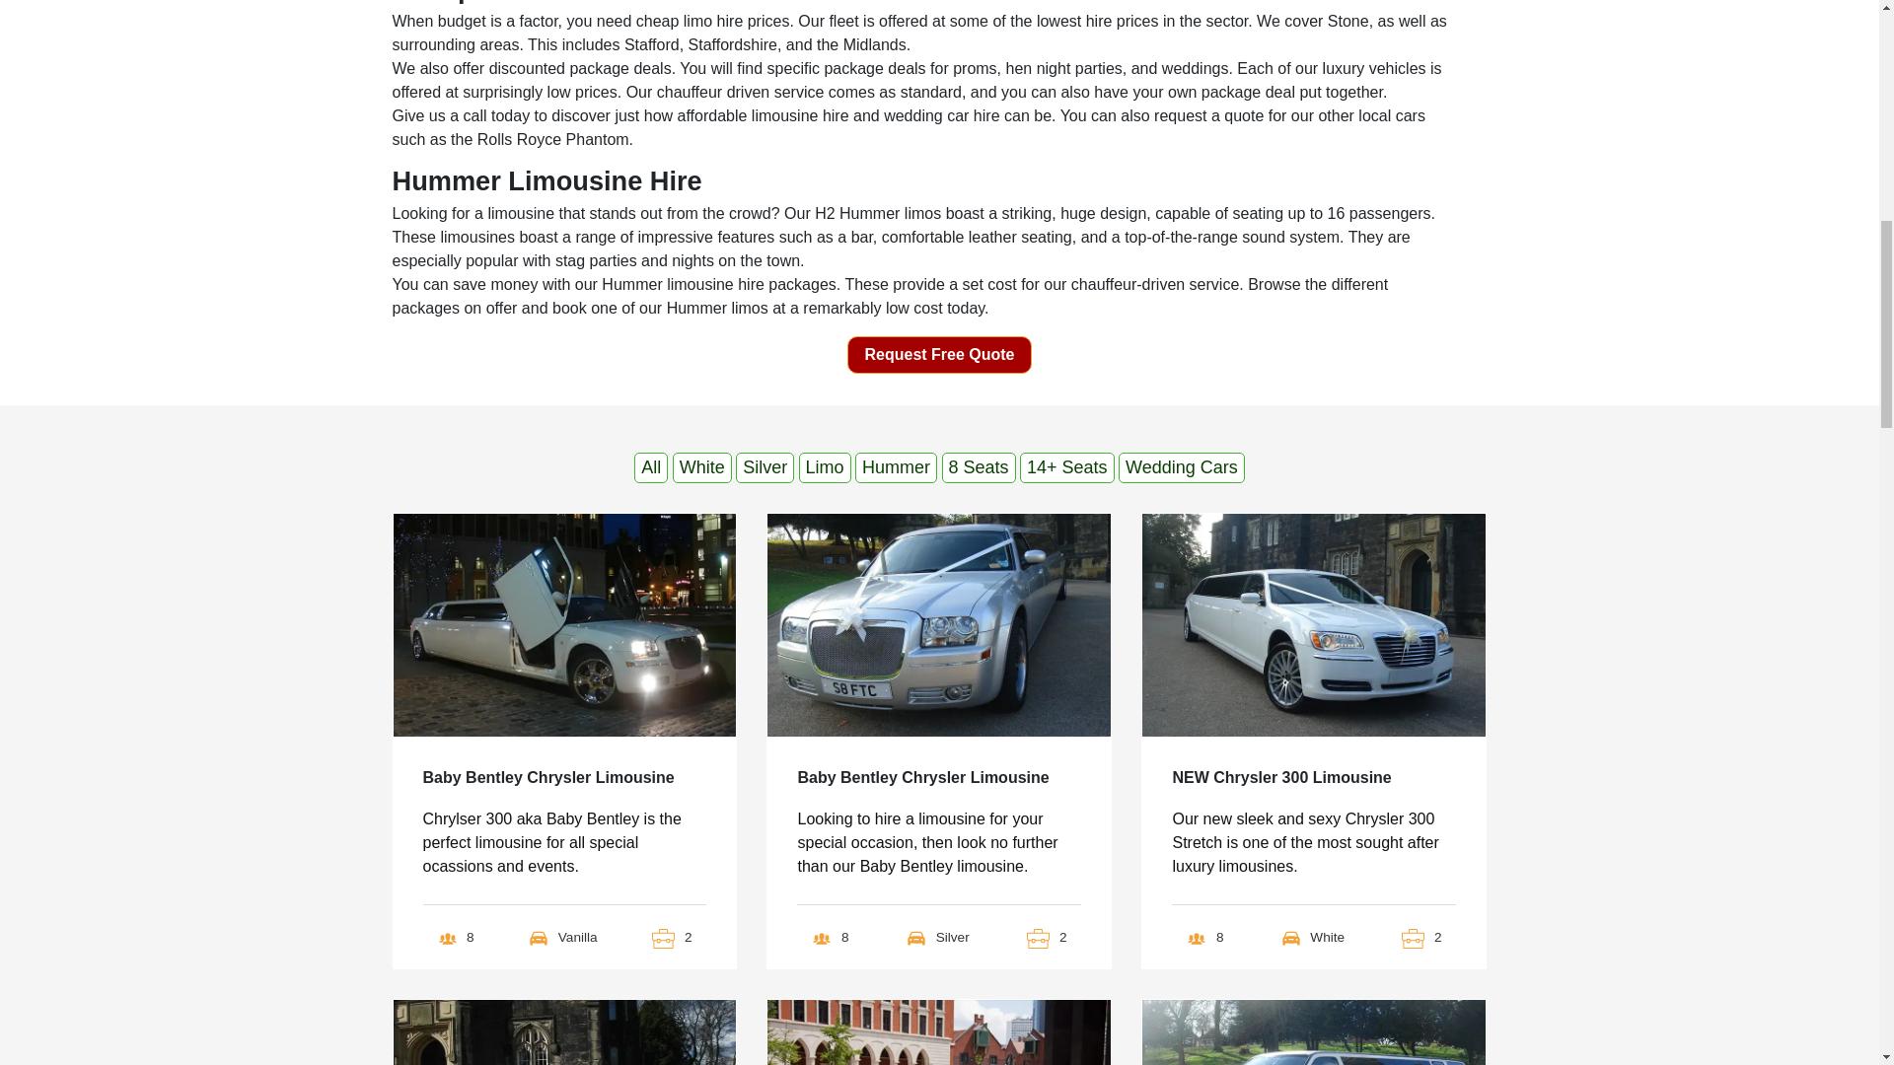  What do you see at coordinates (548, 781) in the screenshot?
I see `Baby Bentley Chrysler Limousine` at bounding box center [548, 781].